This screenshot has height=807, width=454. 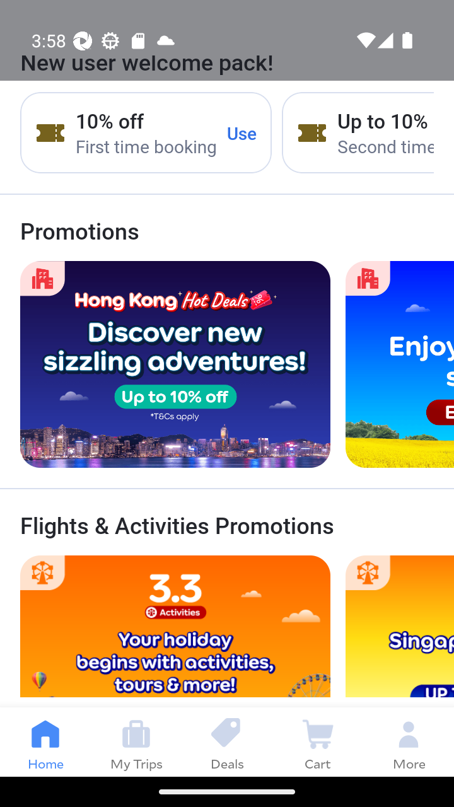 I want to click on Use, so click(x=242, y=132).